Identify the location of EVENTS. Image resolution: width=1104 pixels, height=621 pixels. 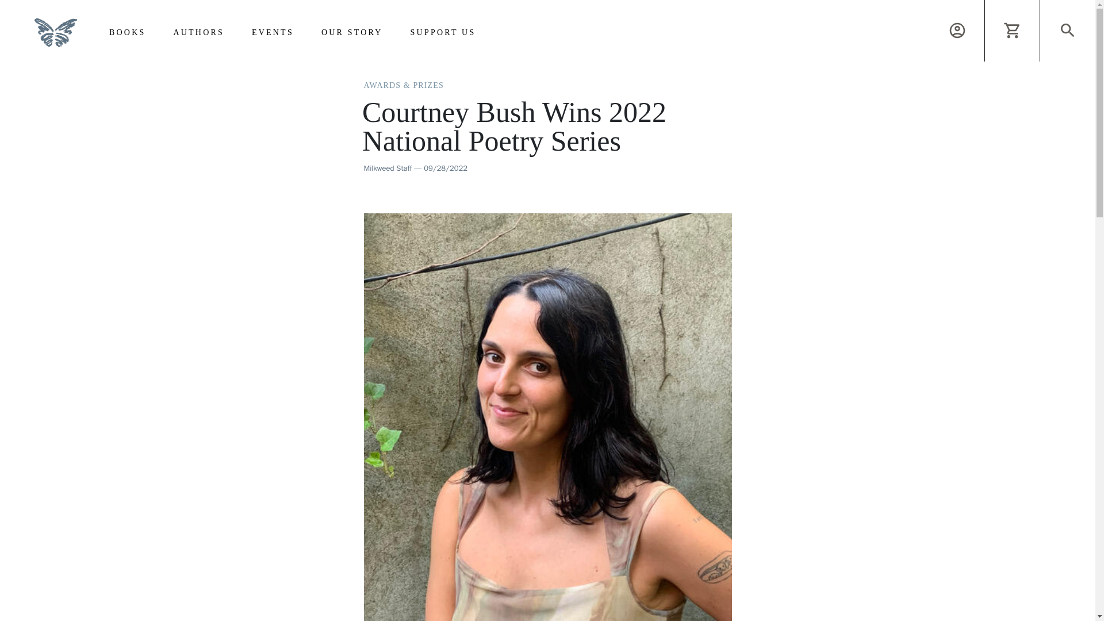
(273, 30).